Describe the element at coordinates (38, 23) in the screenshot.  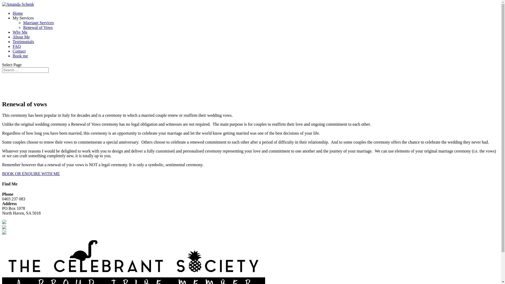
I see `Marriage Services` at that location.